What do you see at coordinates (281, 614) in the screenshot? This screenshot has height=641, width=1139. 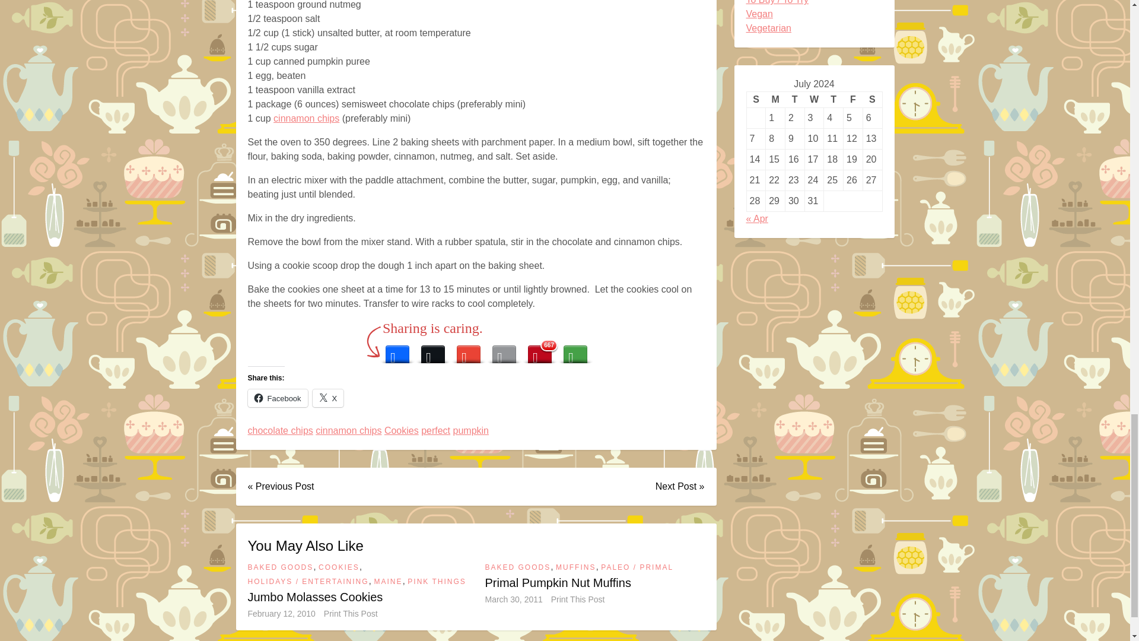 I see `February 12, 2010` at bounding box center [281, 614].